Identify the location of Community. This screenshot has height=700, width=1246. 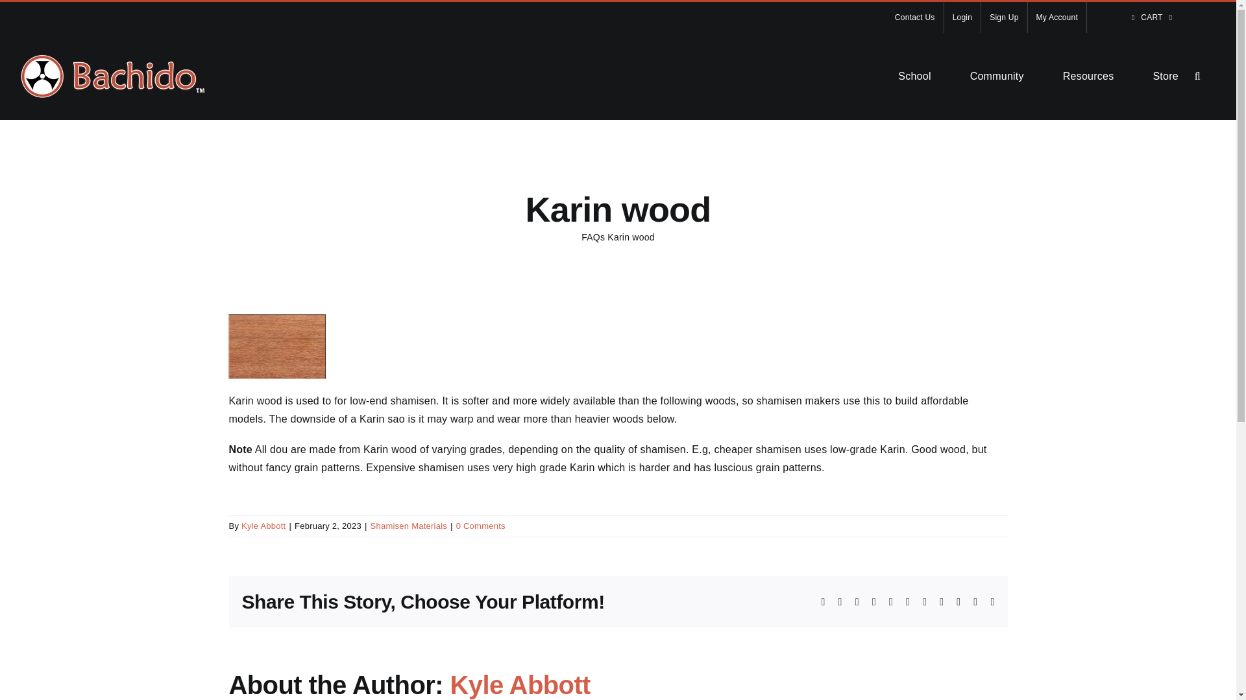
(997, 76).